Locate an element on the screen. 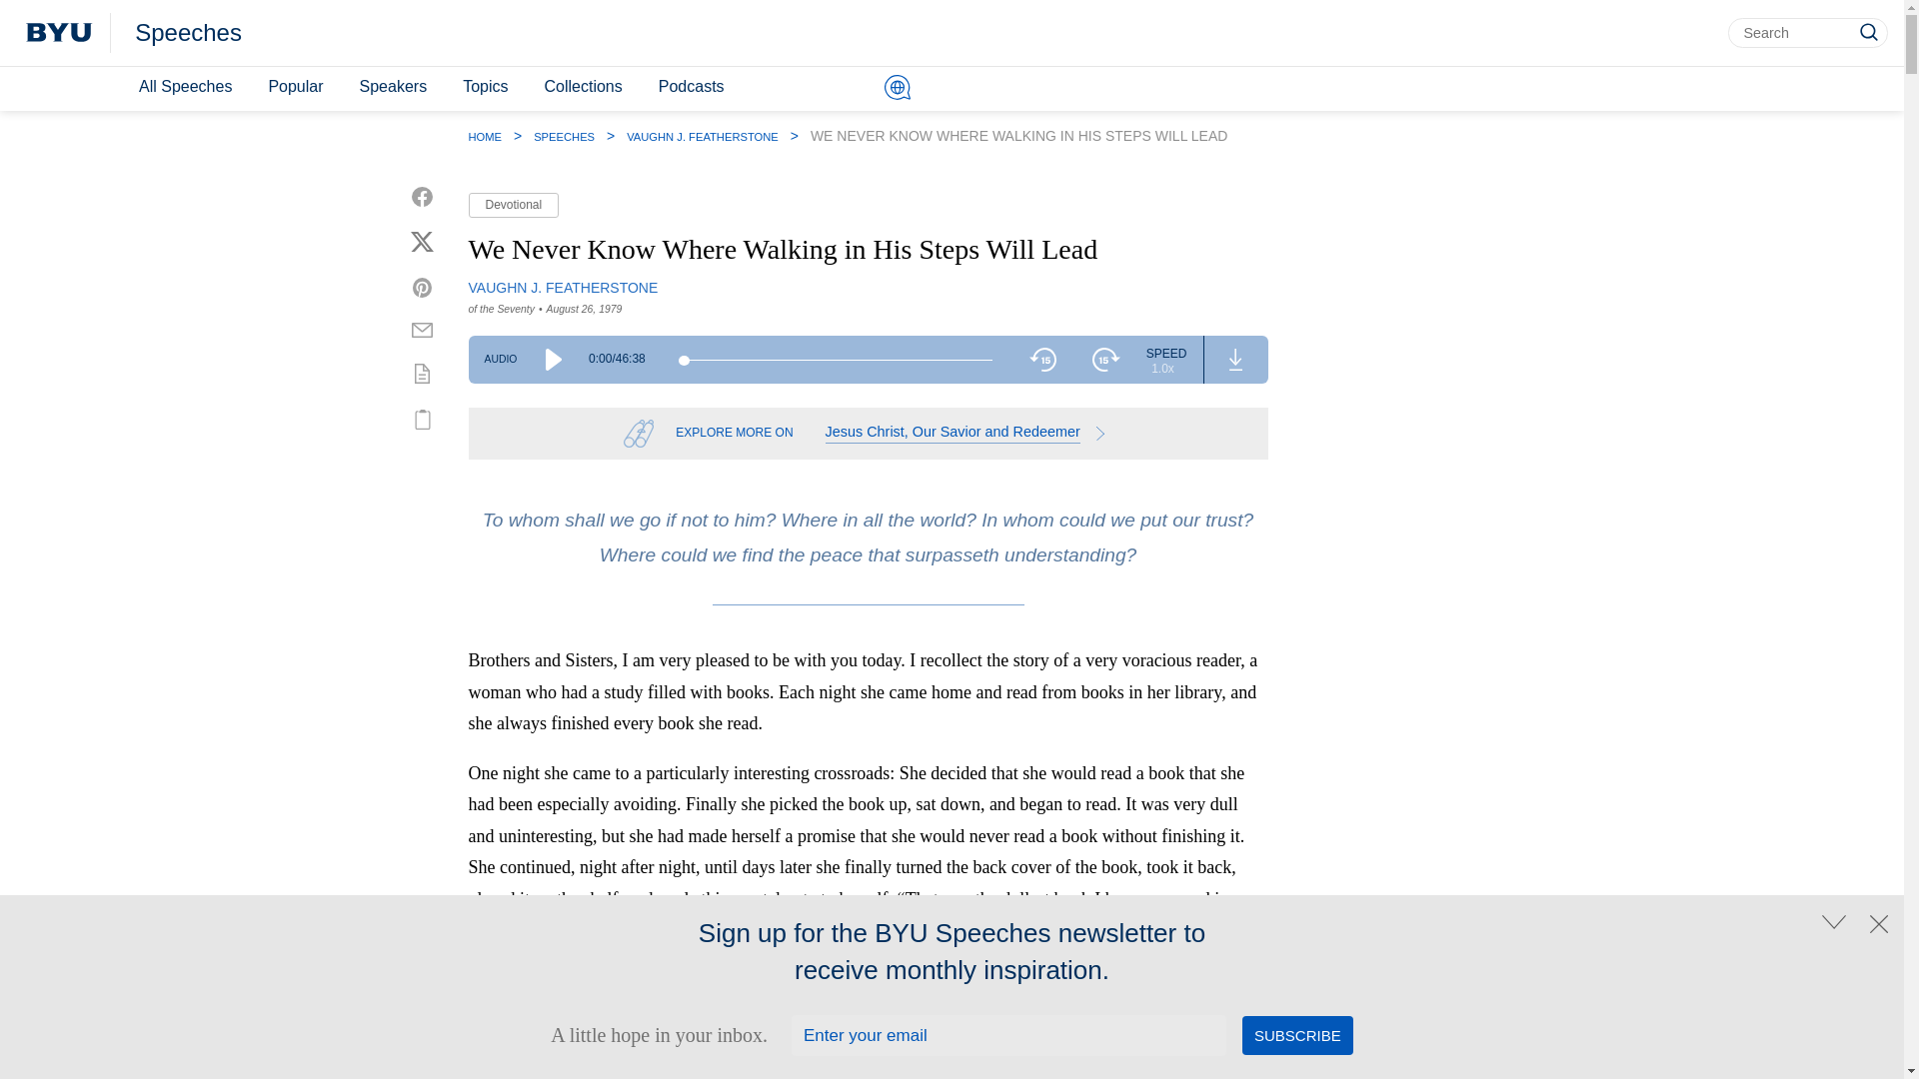  Podcasts is located at coordinates (692, 87).